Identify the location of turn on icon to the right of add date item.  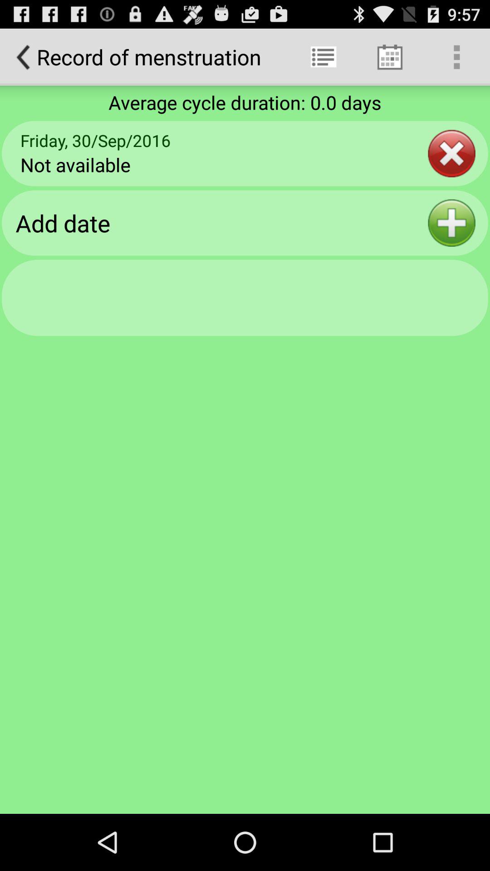
(451, 223).